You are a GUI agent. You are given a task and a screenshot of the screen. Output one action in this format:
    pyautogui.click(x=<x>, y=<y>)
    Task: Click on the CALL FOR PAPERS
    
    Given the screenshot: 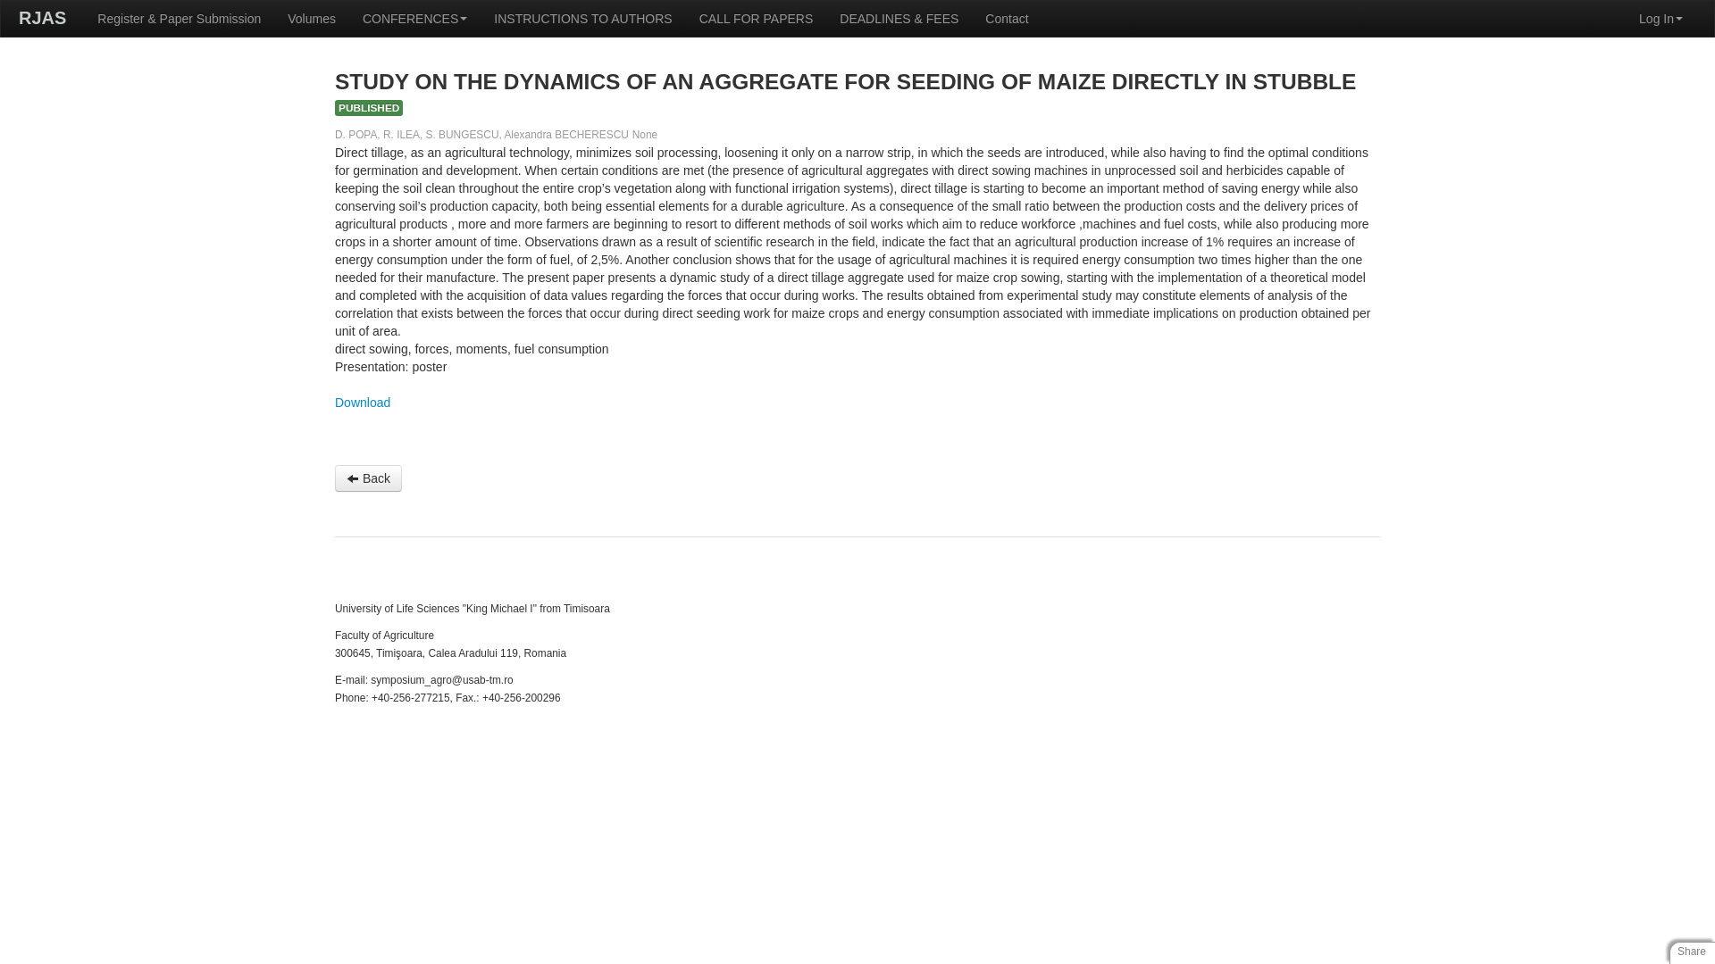 What is the action you would take?
    pyautogui.click(x=756, y=19)
    